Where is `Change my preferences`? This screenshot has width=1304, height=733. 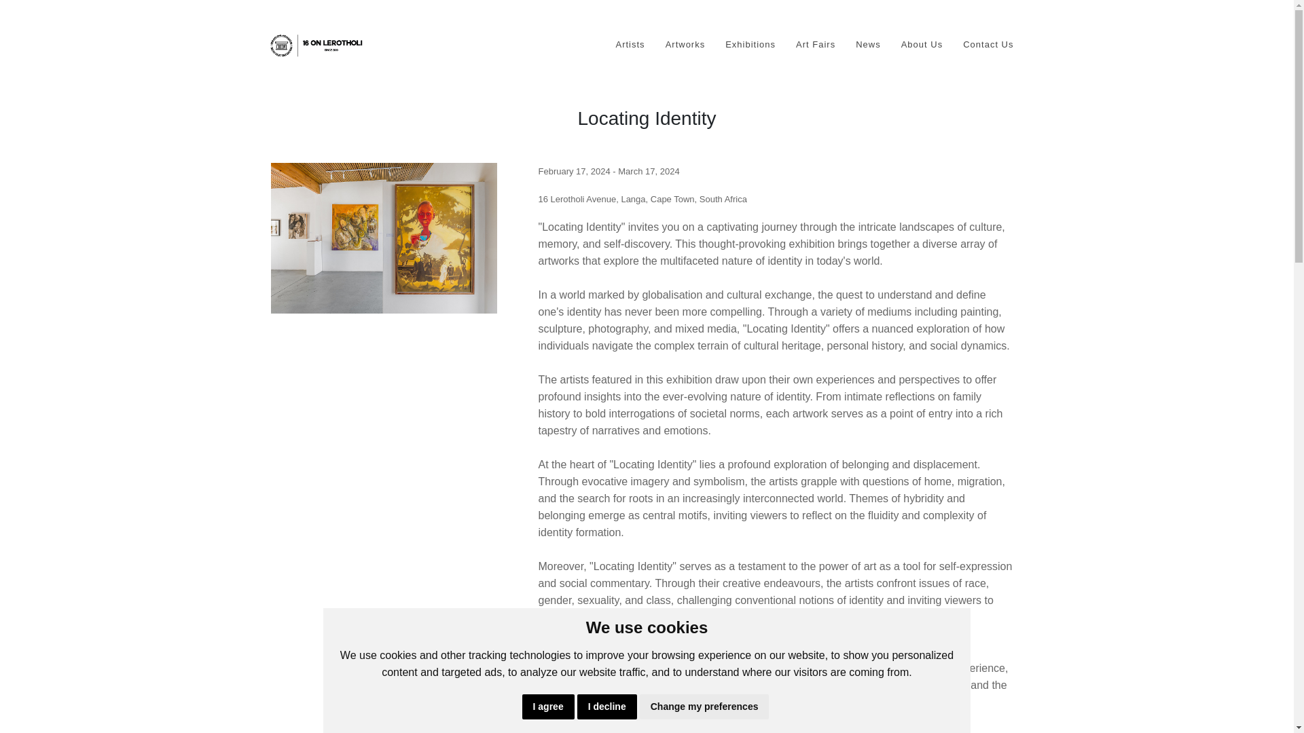
Change my preferences is located at coordinates (704, 706).